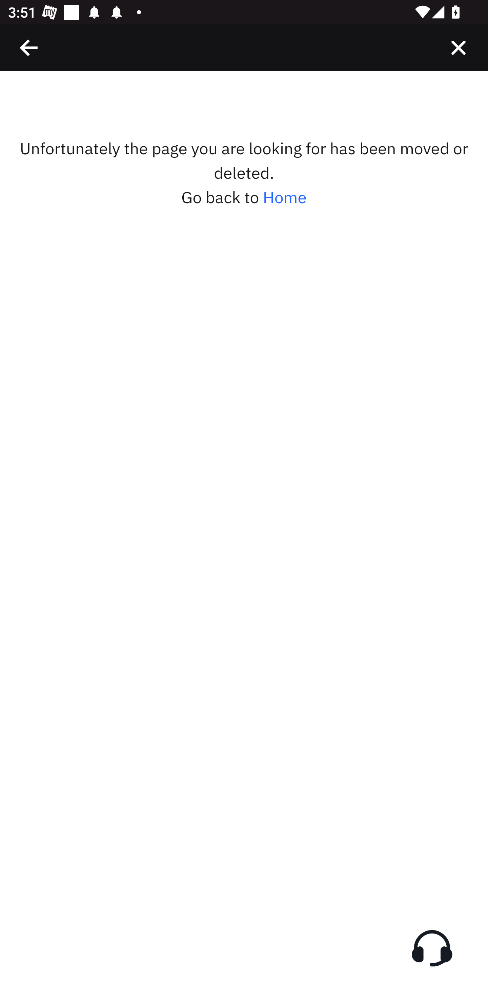 The width and height of the screenshot is (488, 1004). What do you see at coordinates (432, 948) in the screenshot?
I see `Nova Your Virtual Assistant! button` at bounding box center [432, 948].